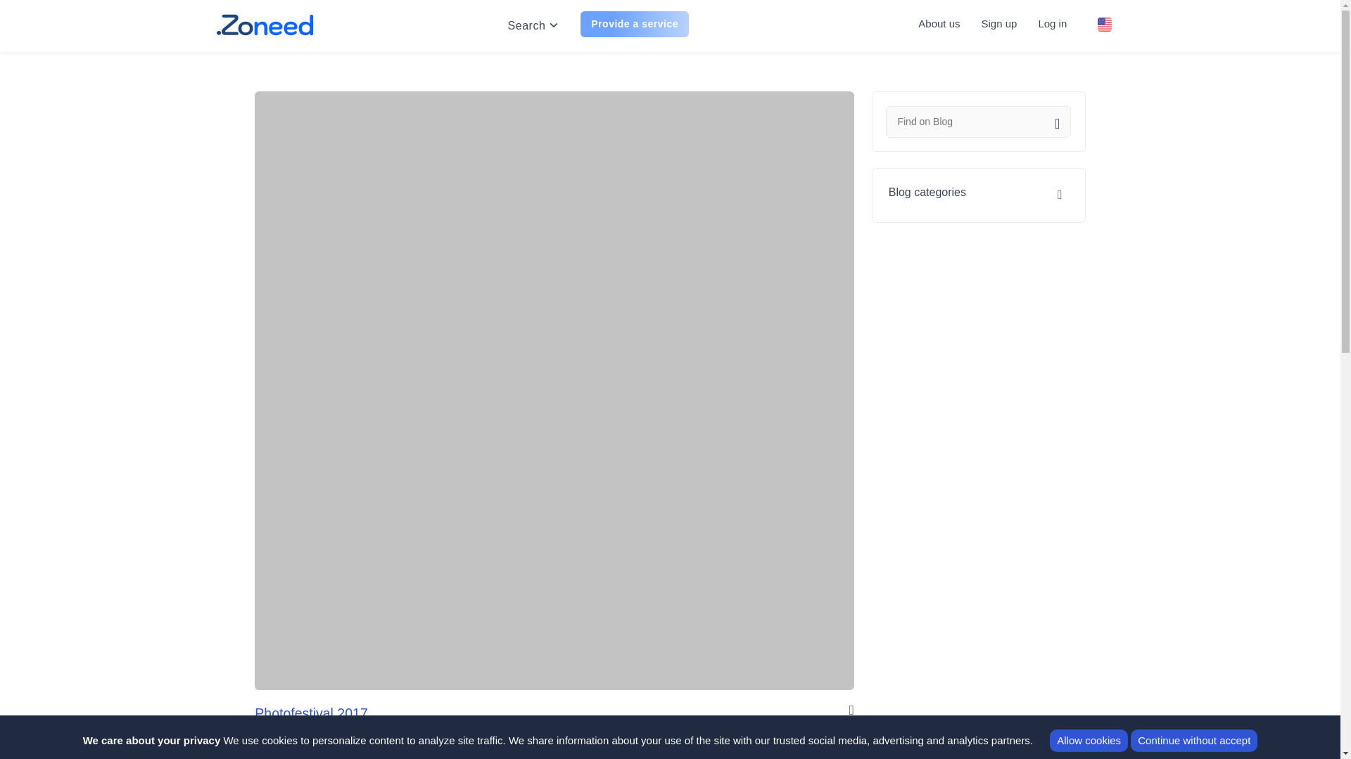 The image size is (1351, 759). I want to click on Search, so click(526, 26).